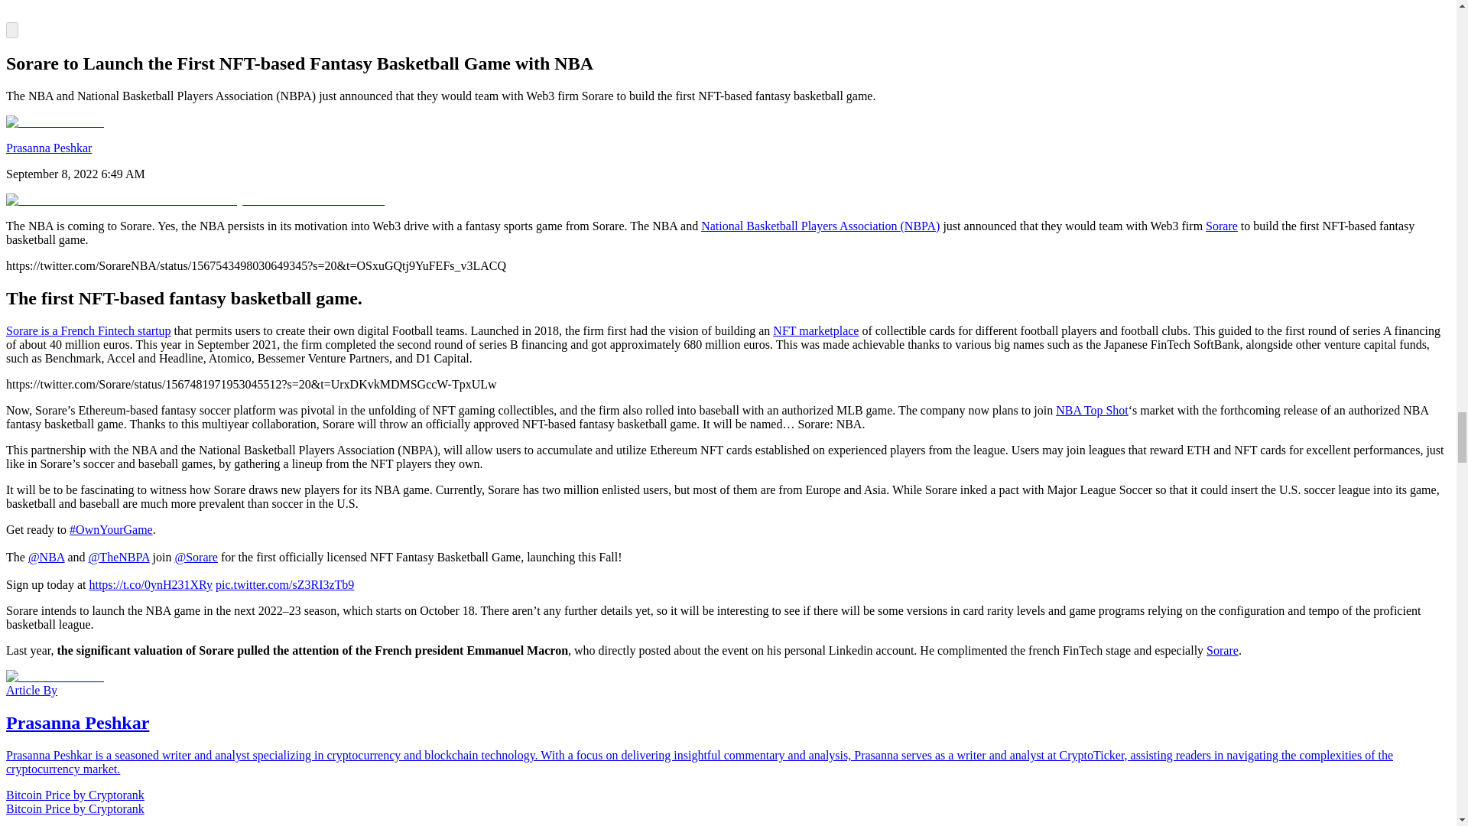  Describe the element at coordinates (89, 330) in the screenshot. I see `Sorare is a French Fintech startup` at that location.